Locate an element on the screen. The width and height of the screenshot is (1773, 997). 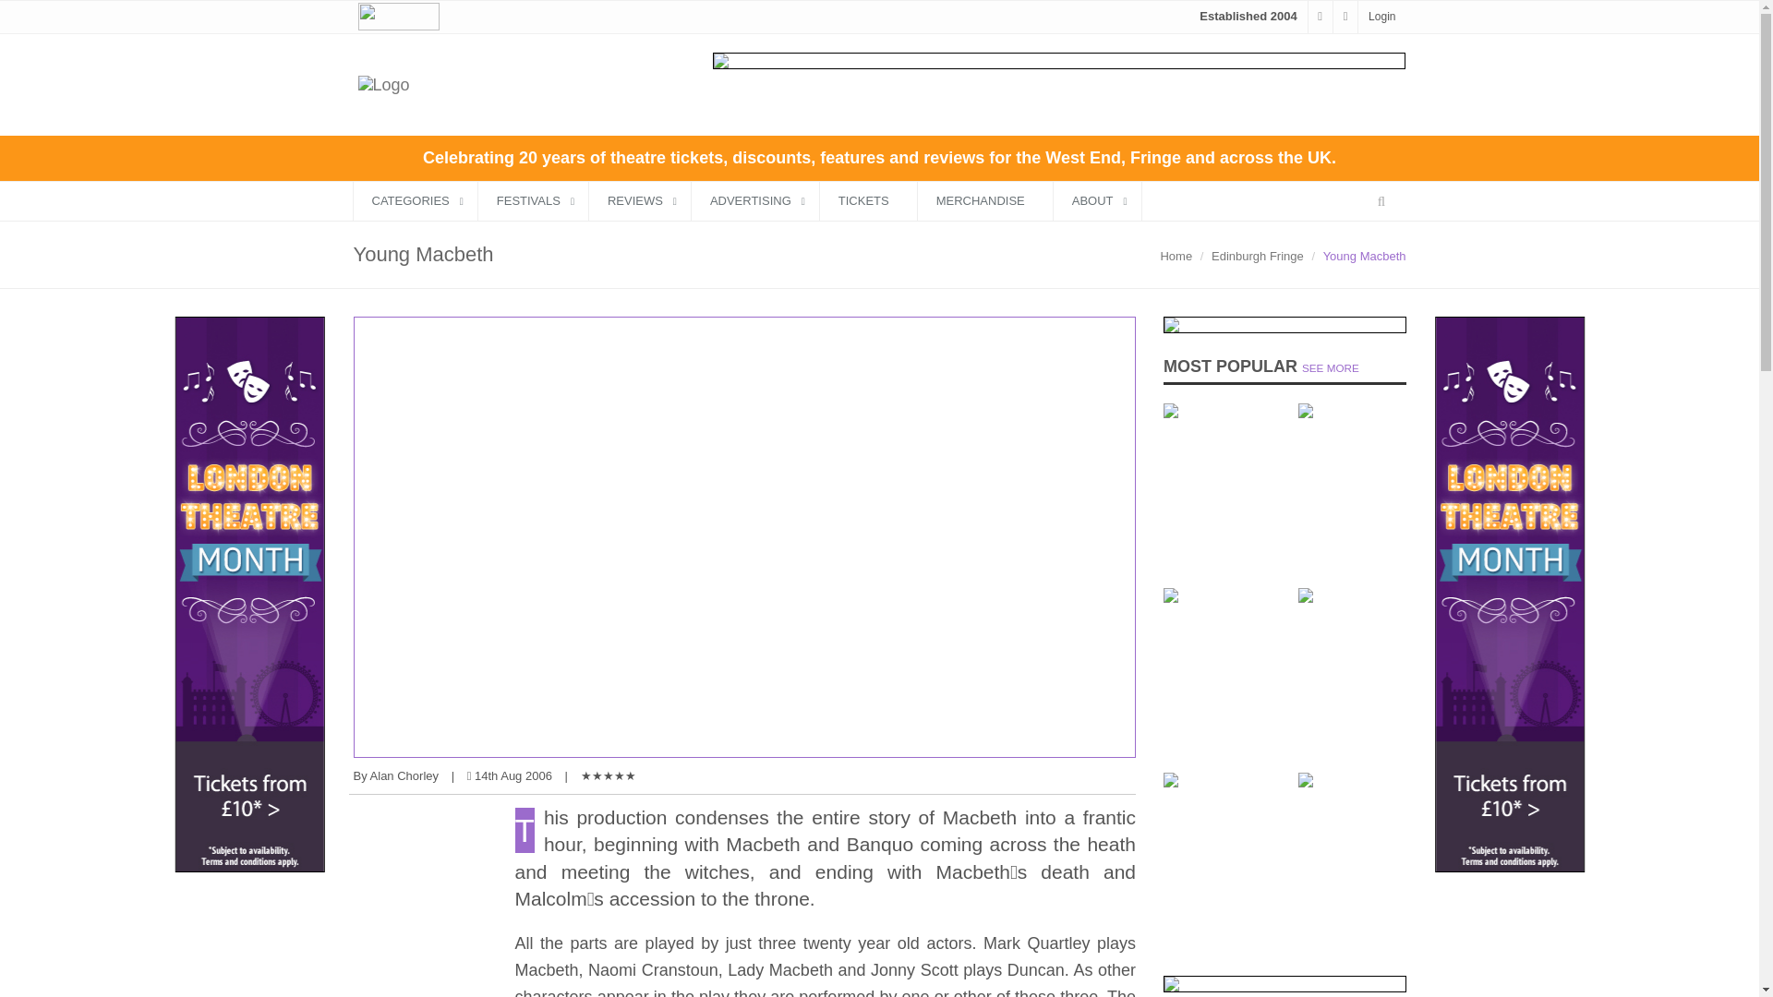
Login is located at coordinates (1381, 16).